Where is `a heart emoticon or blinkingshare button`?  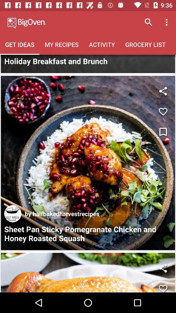 a heart emoticon or blinkingshare button is located at coordinates (163, 286).